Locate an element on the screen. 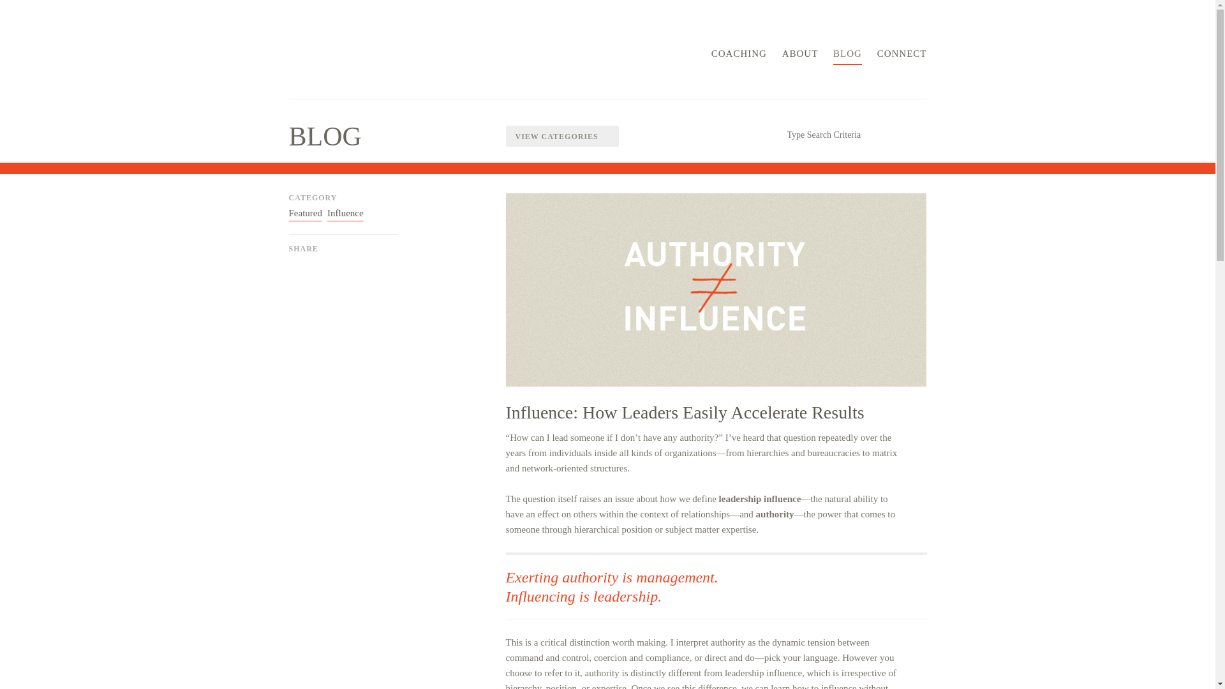 This screenshot has width=1225, height=689. COACHING is located at coordinates (739, 56).